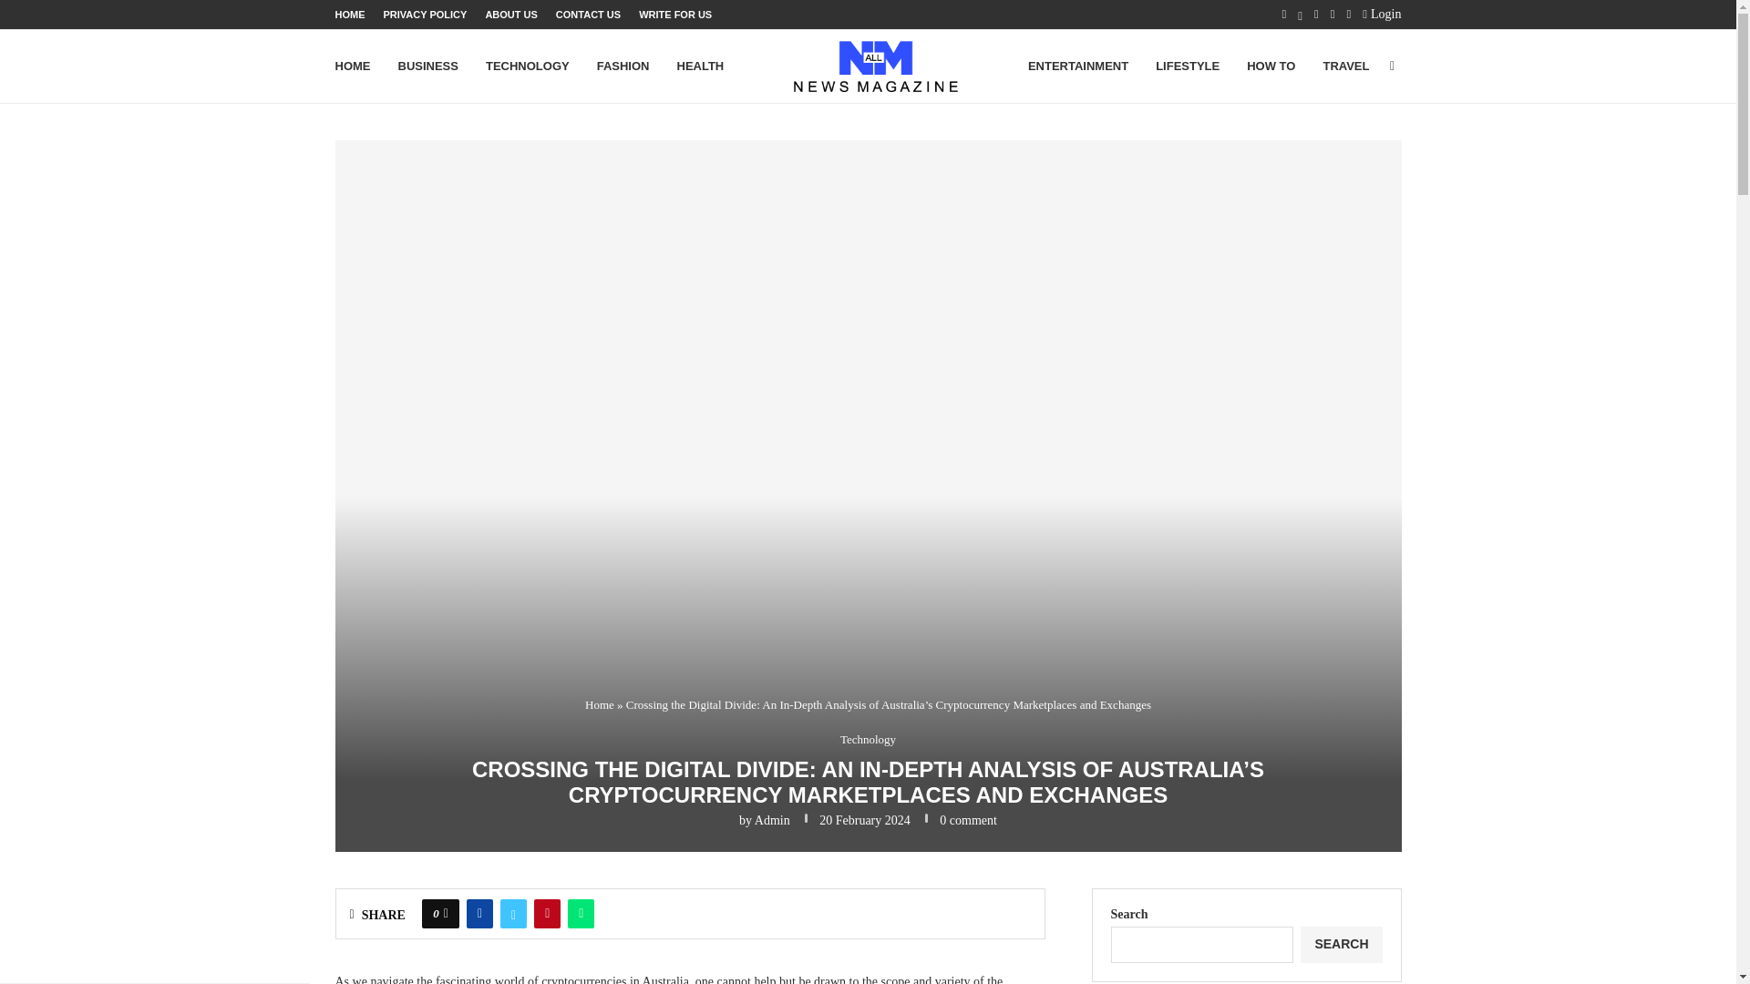 Image resolution: width=1750 pixels, height=984 pixels. Describe the element at coordinates (350, 15) in the screenshot. I see `HOME` at that location.